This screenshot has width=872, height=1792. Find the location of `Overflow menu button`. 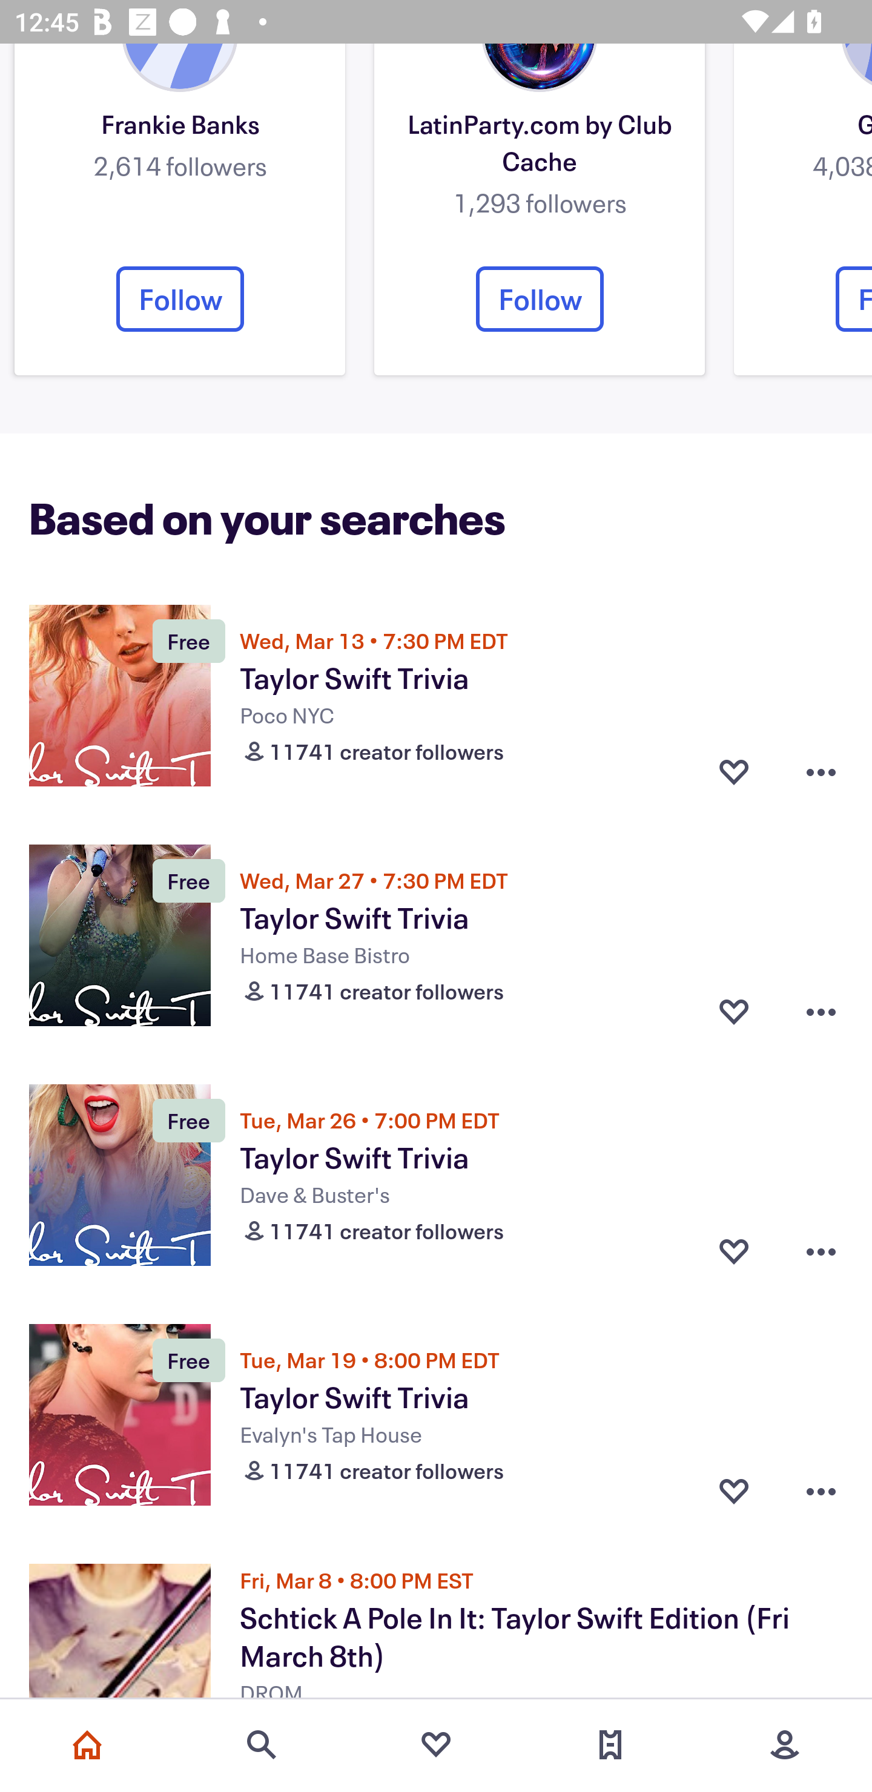

Overflow menu button is located at coordinates (821, 772).